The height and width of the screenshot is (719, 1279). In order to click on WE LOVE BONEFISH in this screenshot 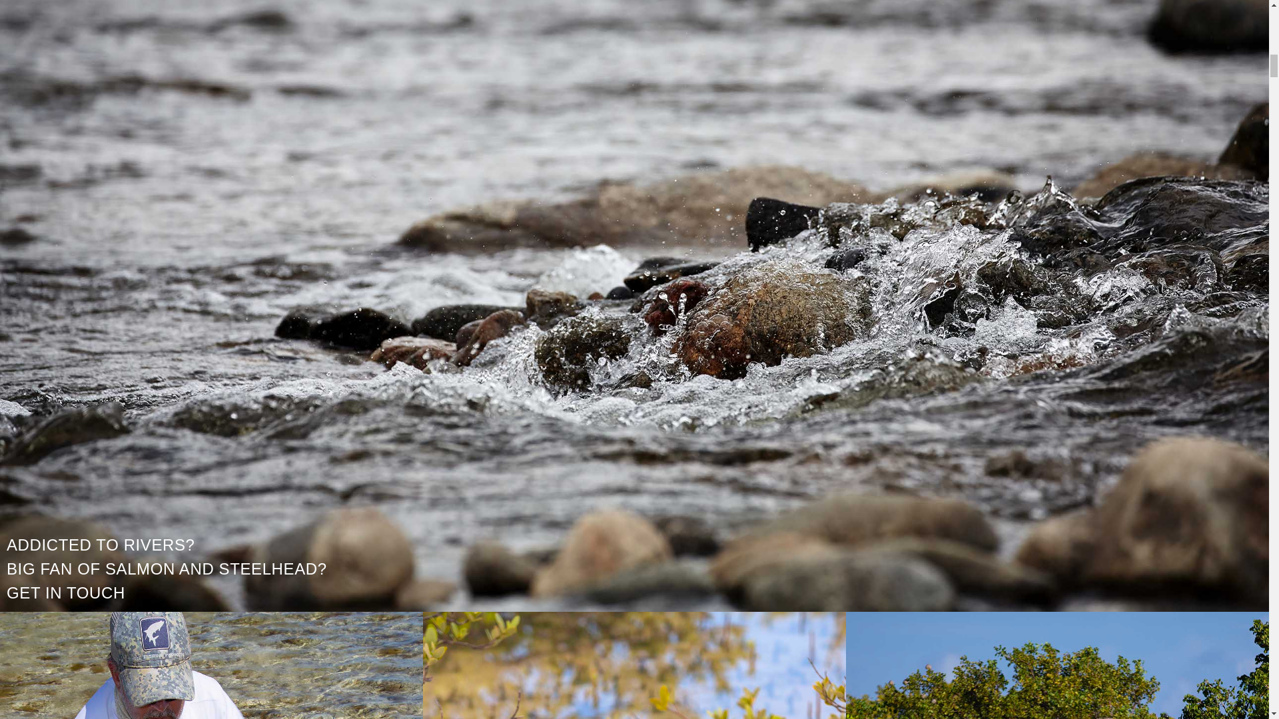, I will do `click(212, 666)`.